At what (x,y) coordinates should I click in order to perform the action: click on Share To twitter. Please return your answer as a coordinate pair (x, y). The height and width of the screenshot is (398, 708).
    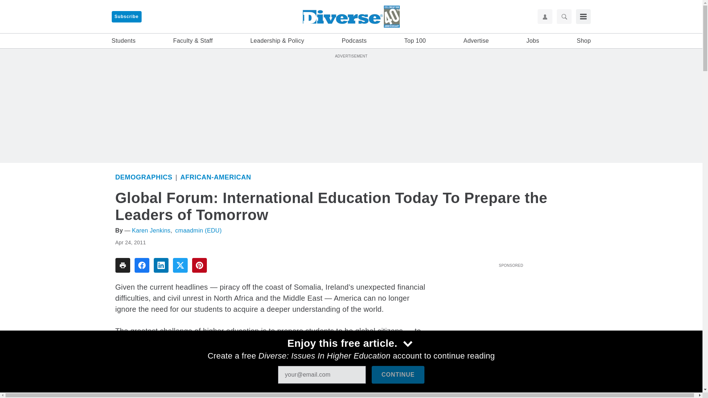
    Looking at the image, I should click on (180, 265).